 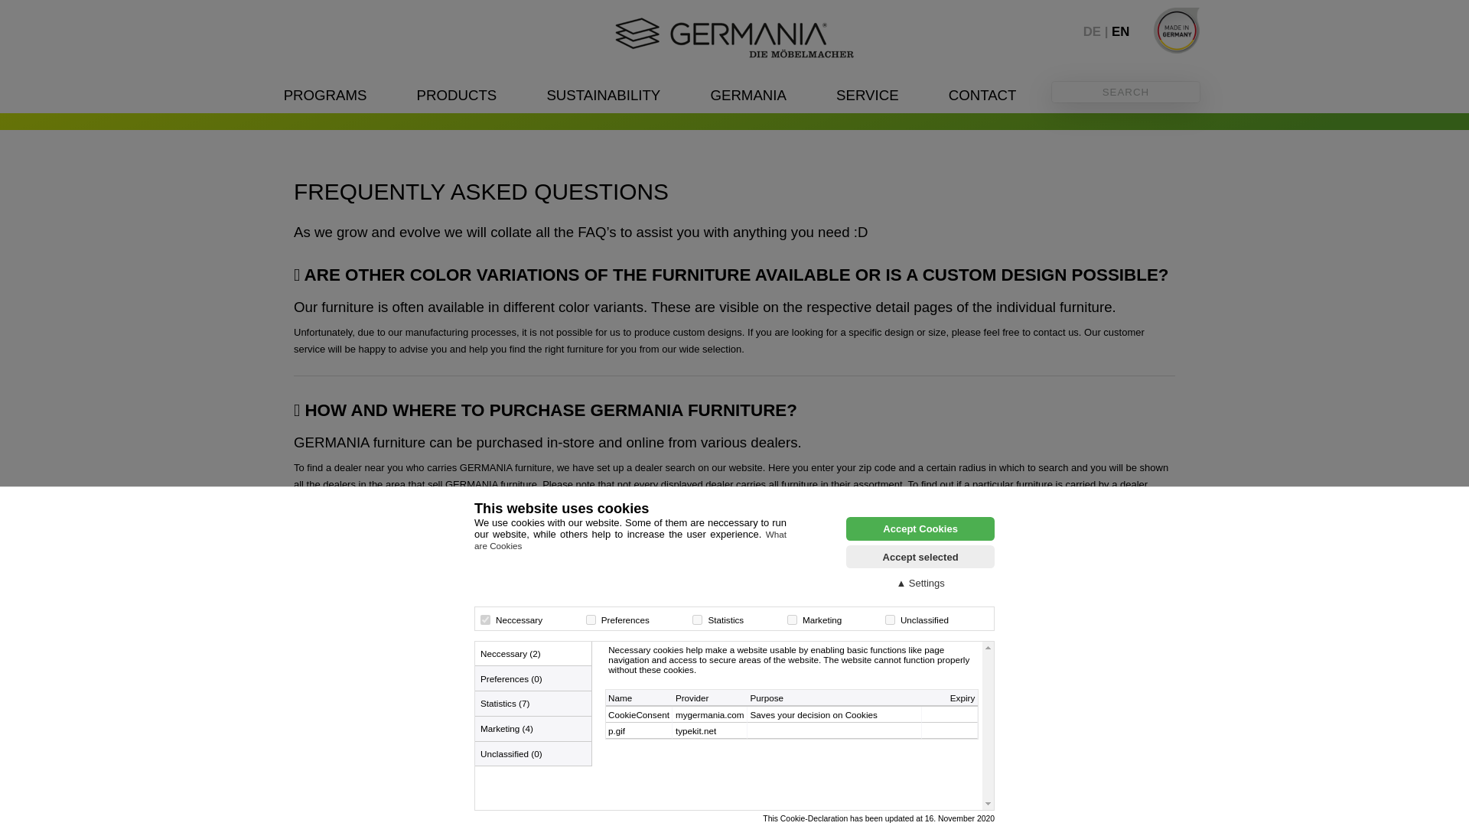 What do you see at coordinates (748, 95) in the screenshot?
I see `Germania` at bounding box center [748, 95].